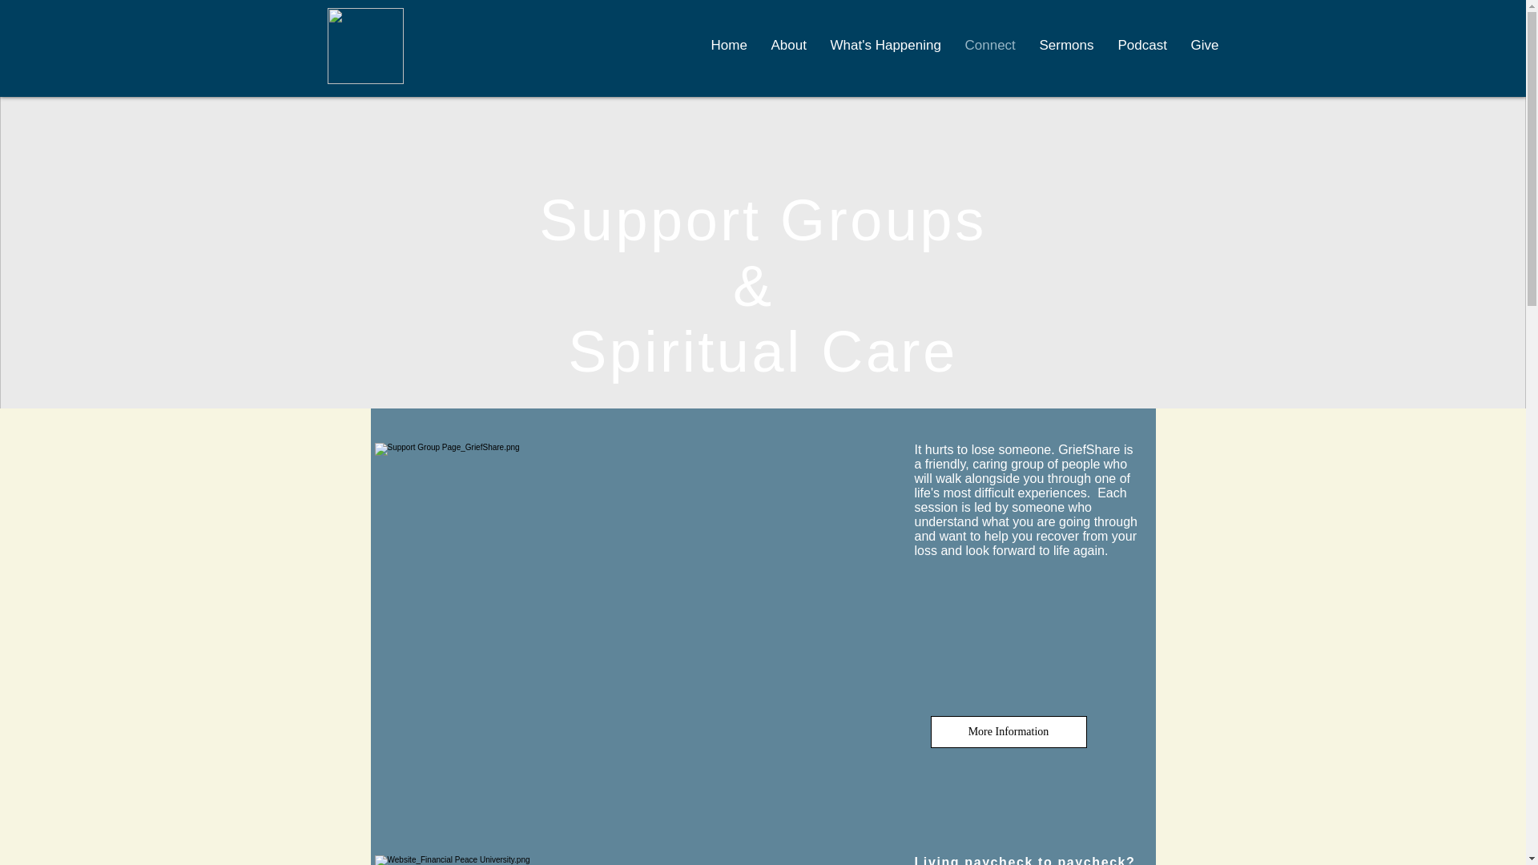 Image resolution: width=1538 pixels, height=865 pixels. What do you see at coordinates (886, 46) in the screenshot?
I see `What's Happening` at bounding box center [886, 46].